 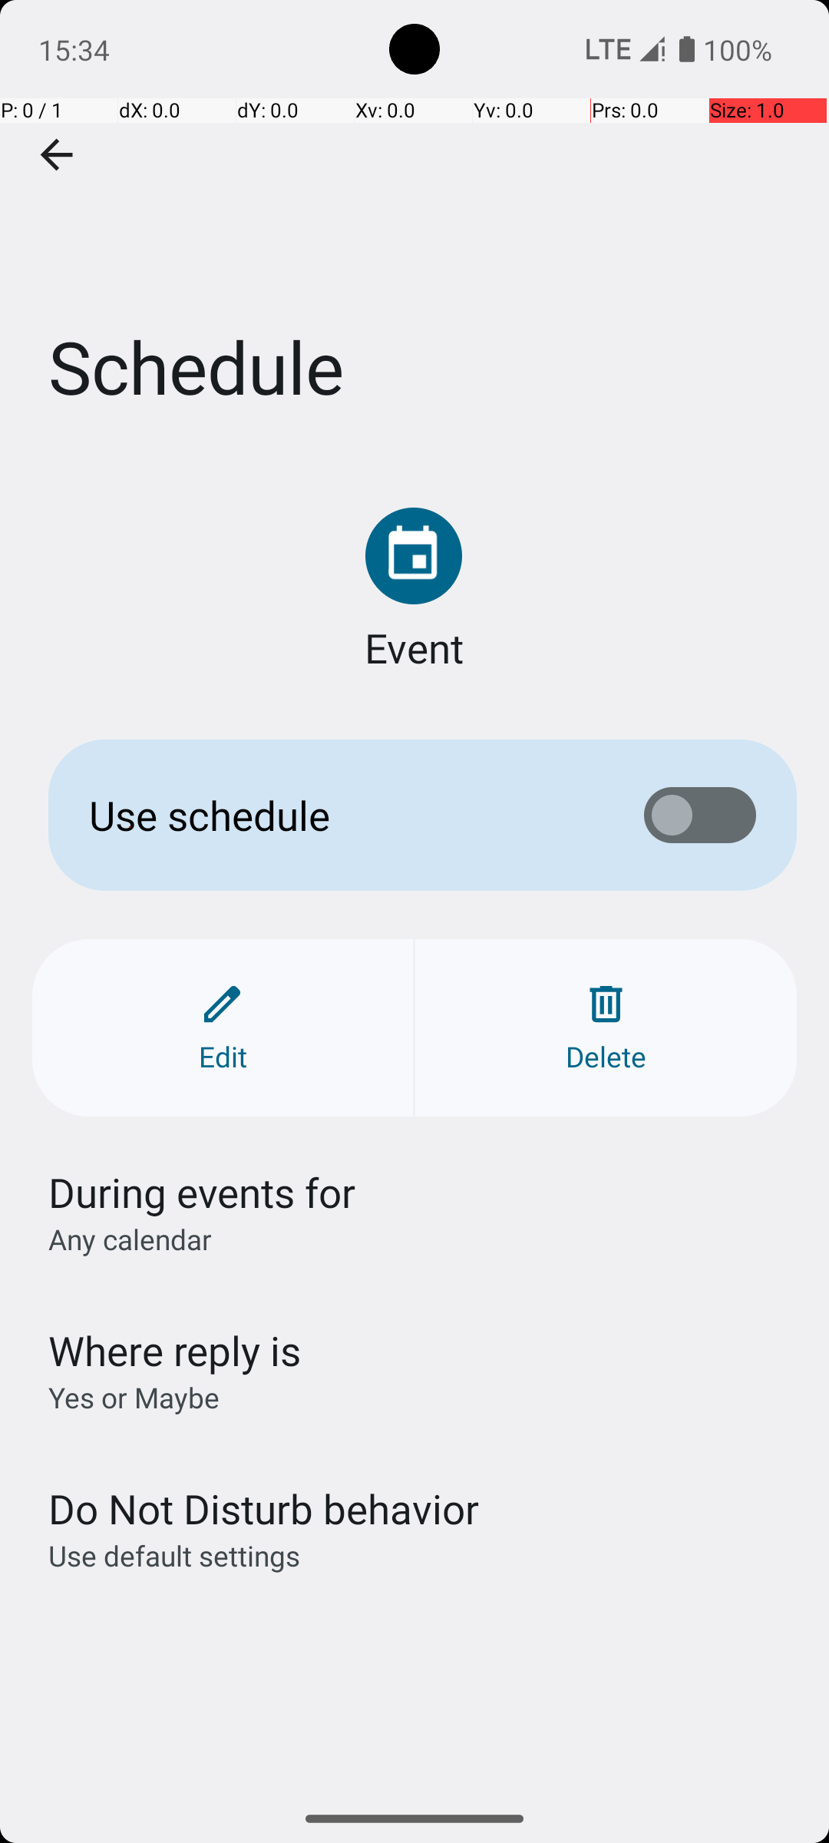 I want to click on During events for, so click(x=203, y=1192).